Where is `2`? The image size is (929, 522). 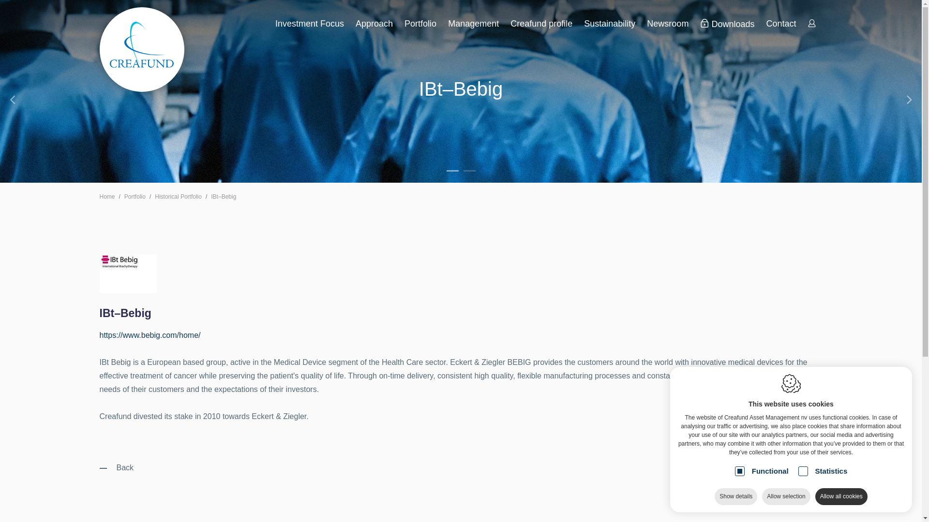
2 is located at coordinates (469, 171).